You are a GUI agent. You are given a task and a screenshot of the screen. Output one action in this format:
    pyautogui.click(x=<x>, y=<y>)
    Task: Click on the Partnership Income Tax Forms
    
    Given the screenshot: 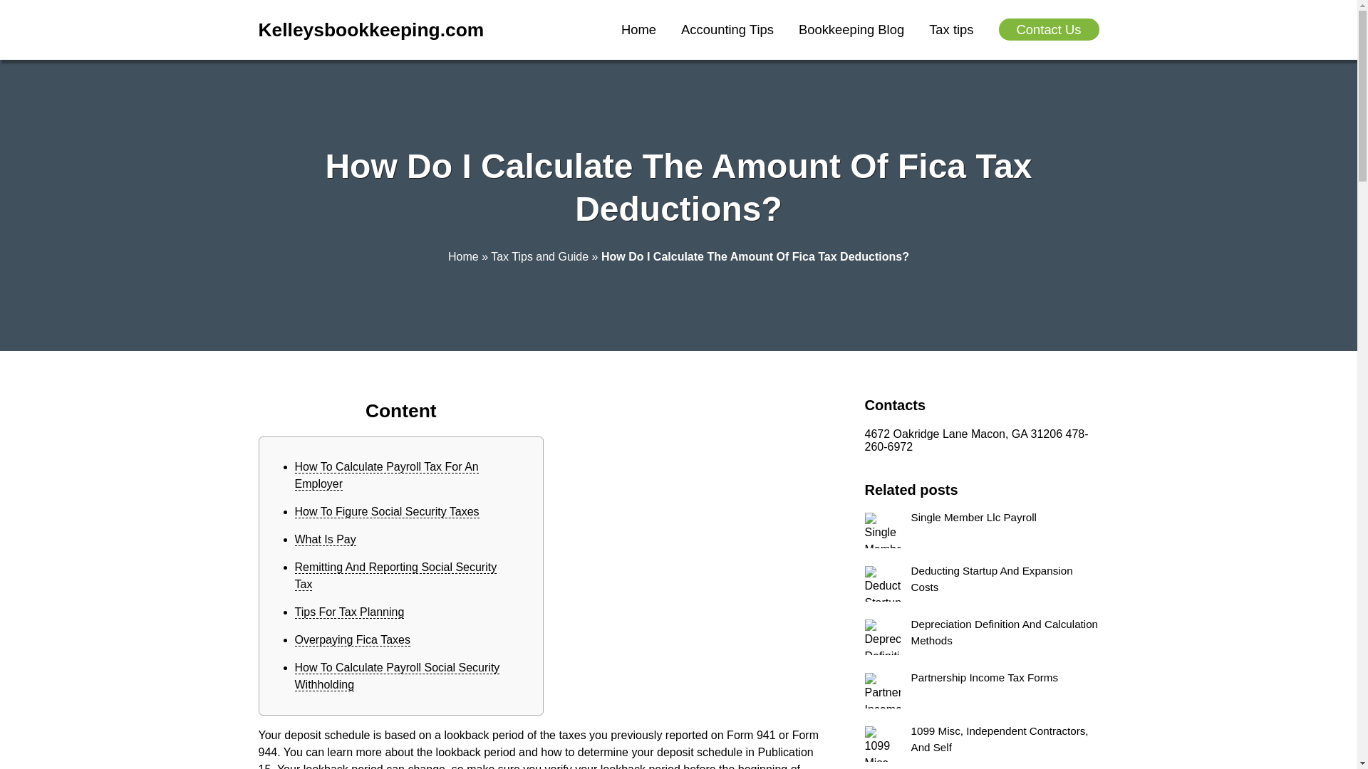 What is the action you would take?
    pyautogui.click(x=982, y=691)
    